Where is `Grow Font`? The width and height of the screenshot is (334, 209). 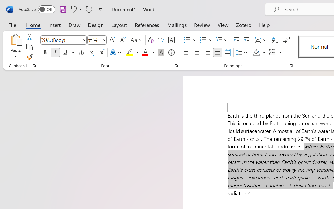 Grow Font is located at coordinates (112, 40).